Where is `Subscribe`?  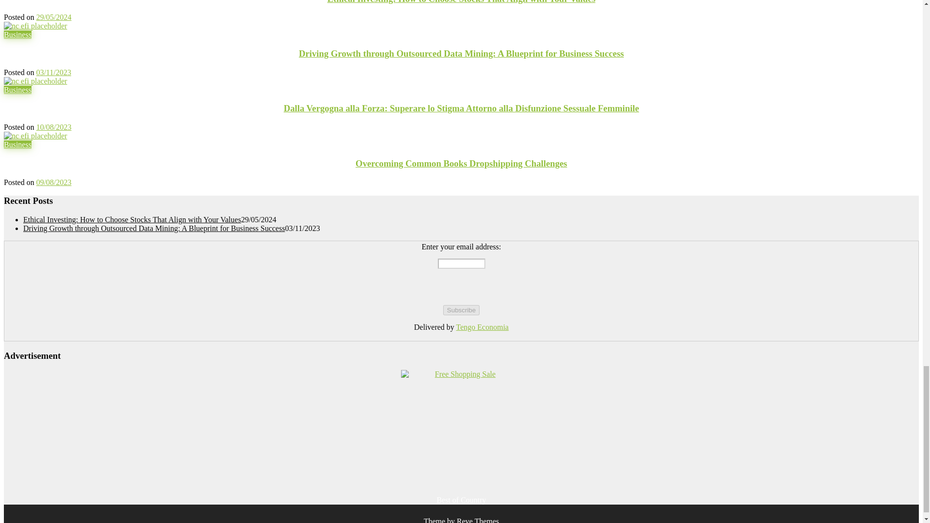
Subscribe is located at coordinates (461, 310).